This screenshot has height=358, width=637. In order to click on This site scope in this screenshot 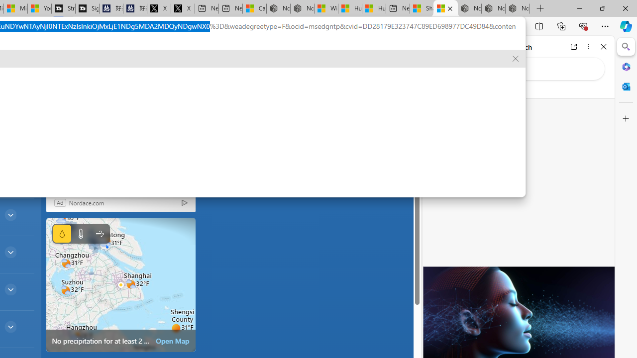, I will do `click(466, 89)`.